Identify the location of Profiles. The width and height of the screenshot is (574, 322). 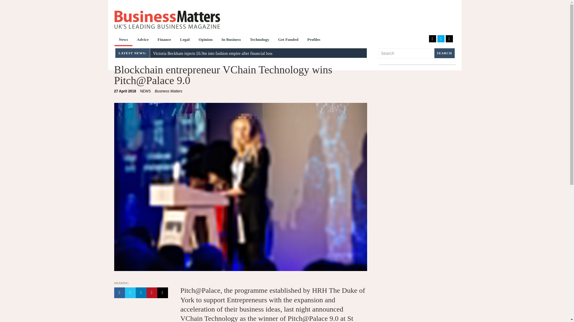
(314, 40).